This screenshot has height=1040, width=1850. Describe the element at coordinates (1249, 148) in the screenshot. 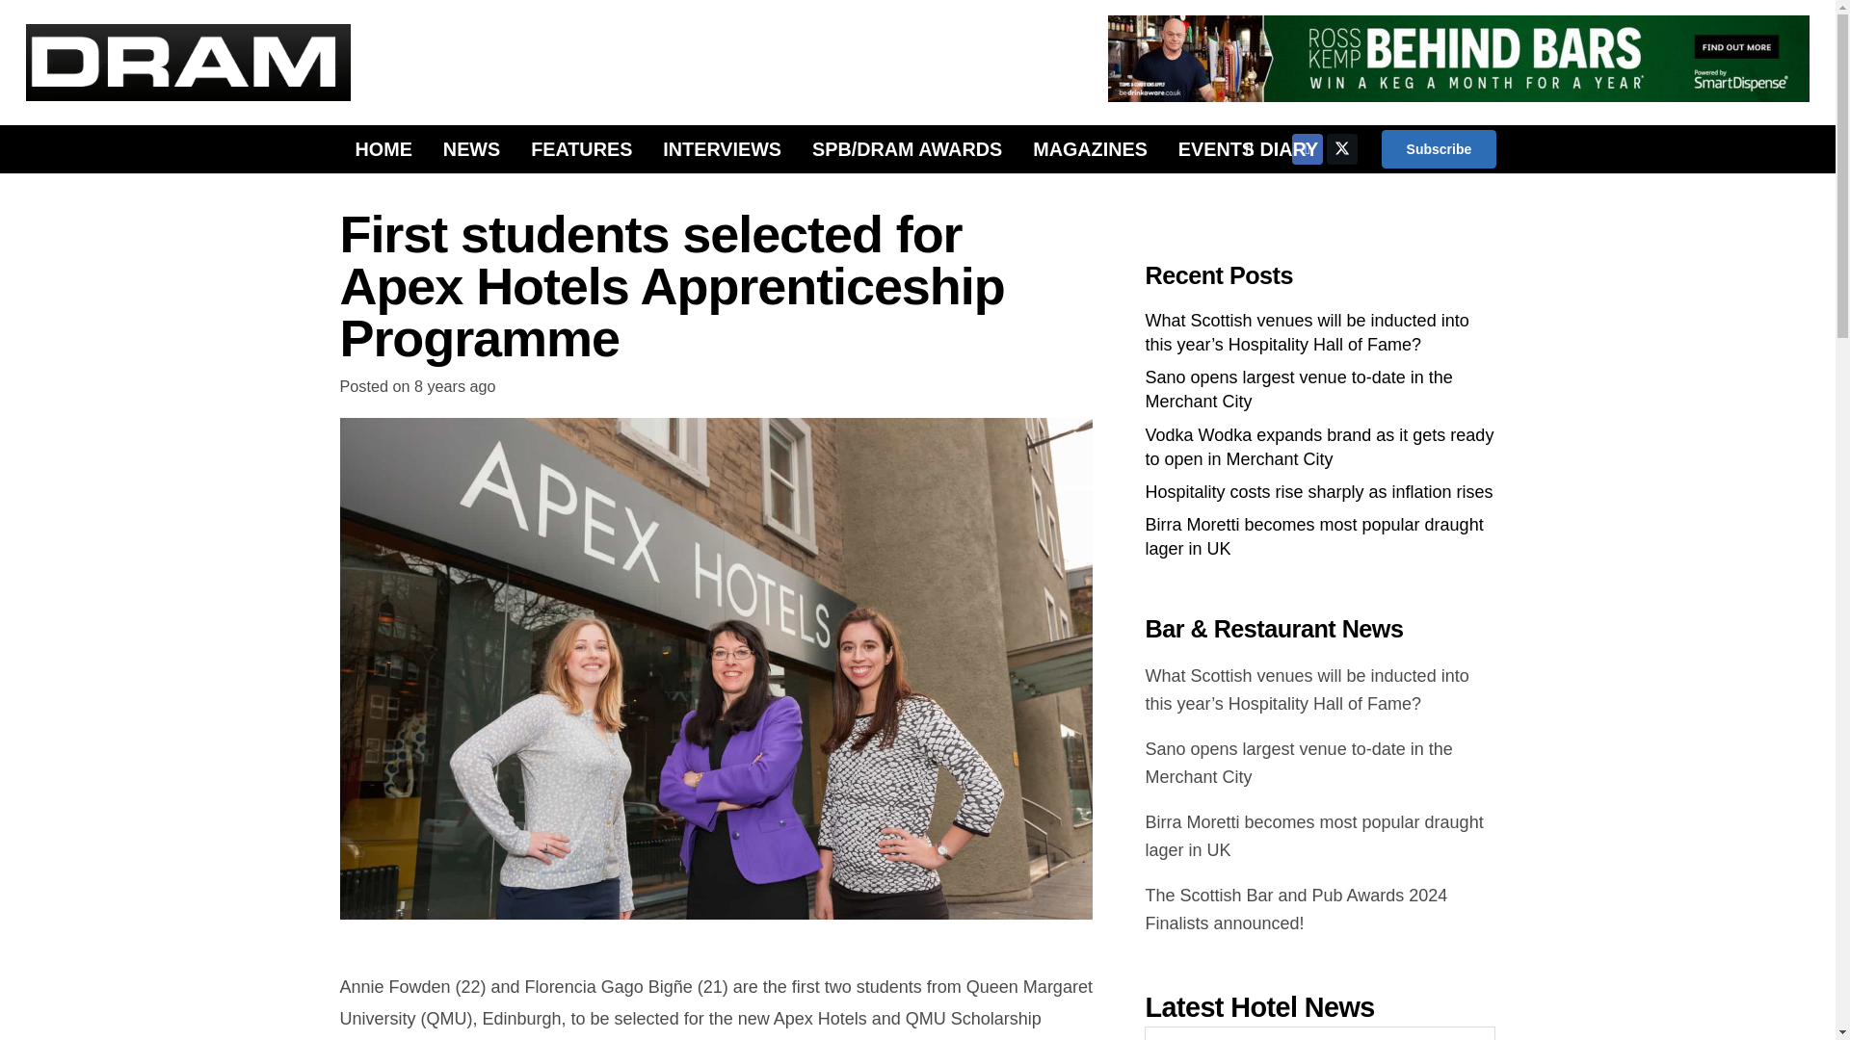

I see `EVENTS DIARY` at that location.